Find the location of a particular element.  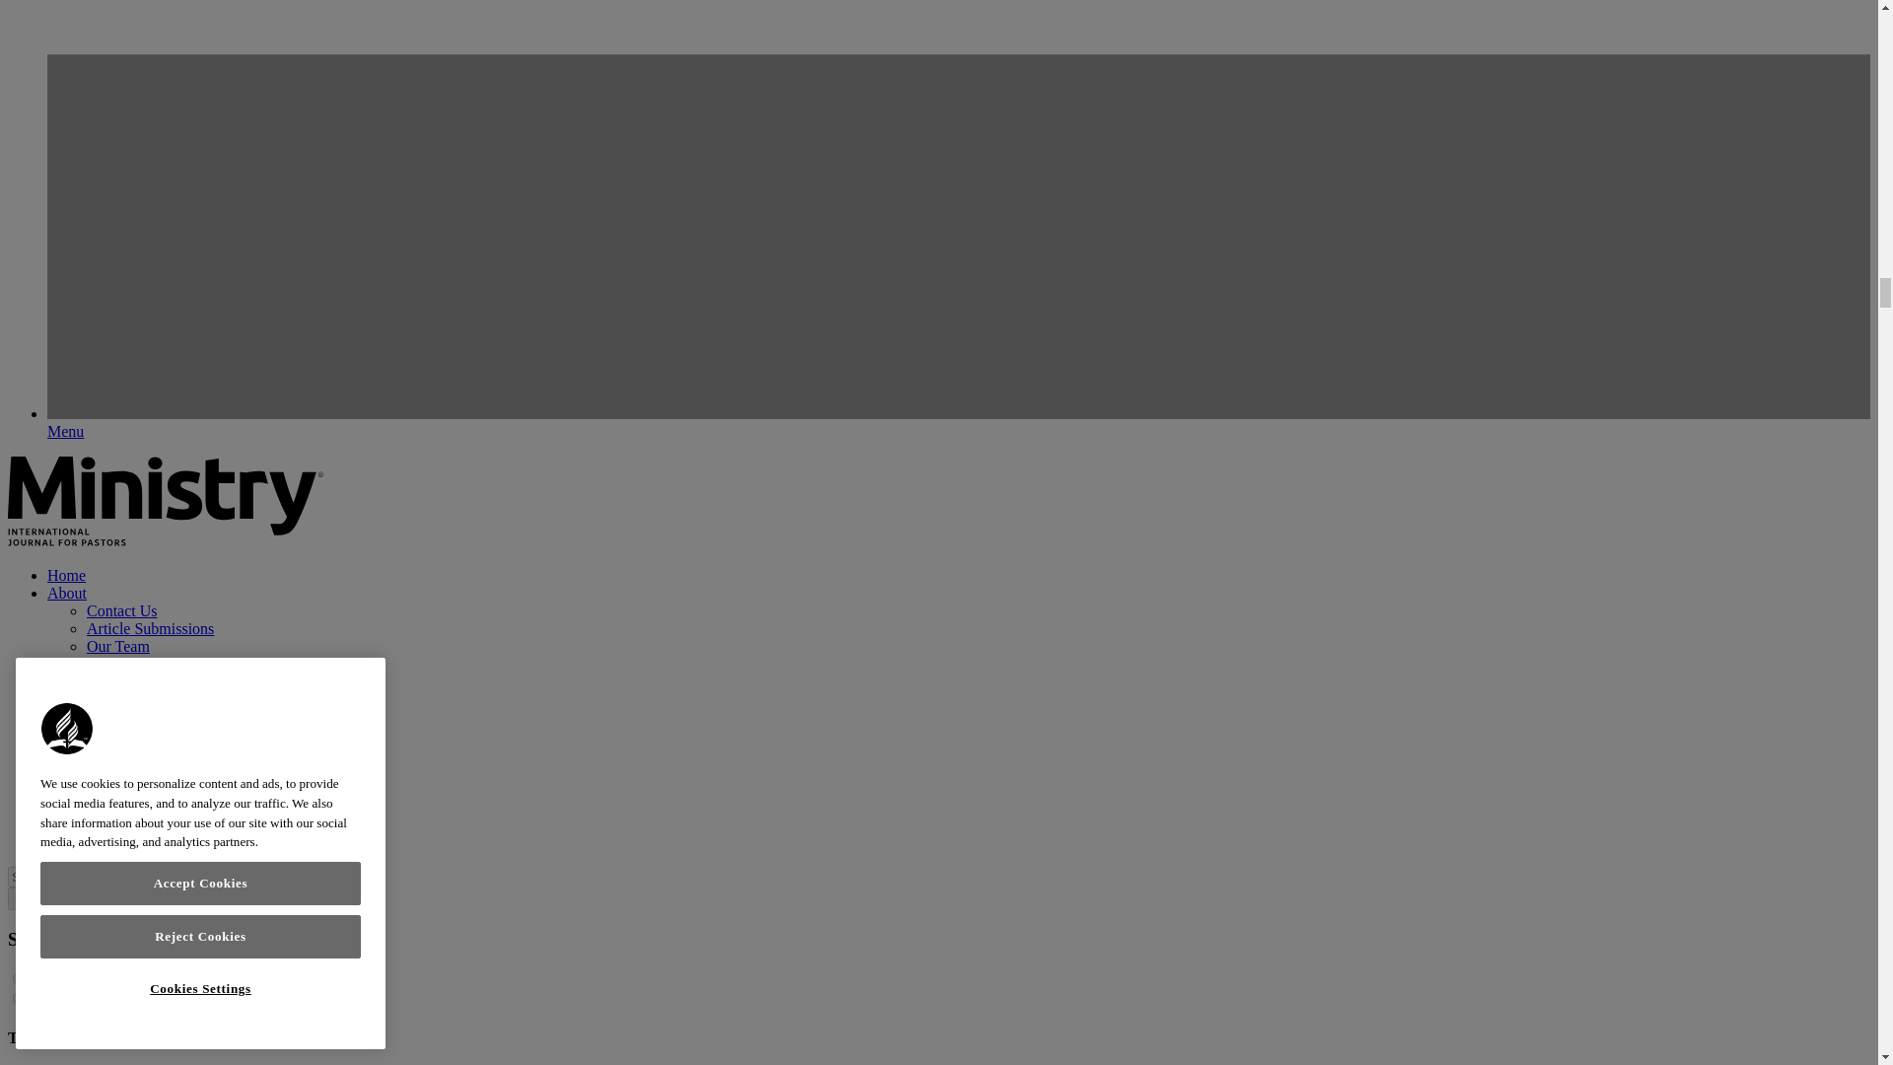

Home is located at coordinates (66, 574).